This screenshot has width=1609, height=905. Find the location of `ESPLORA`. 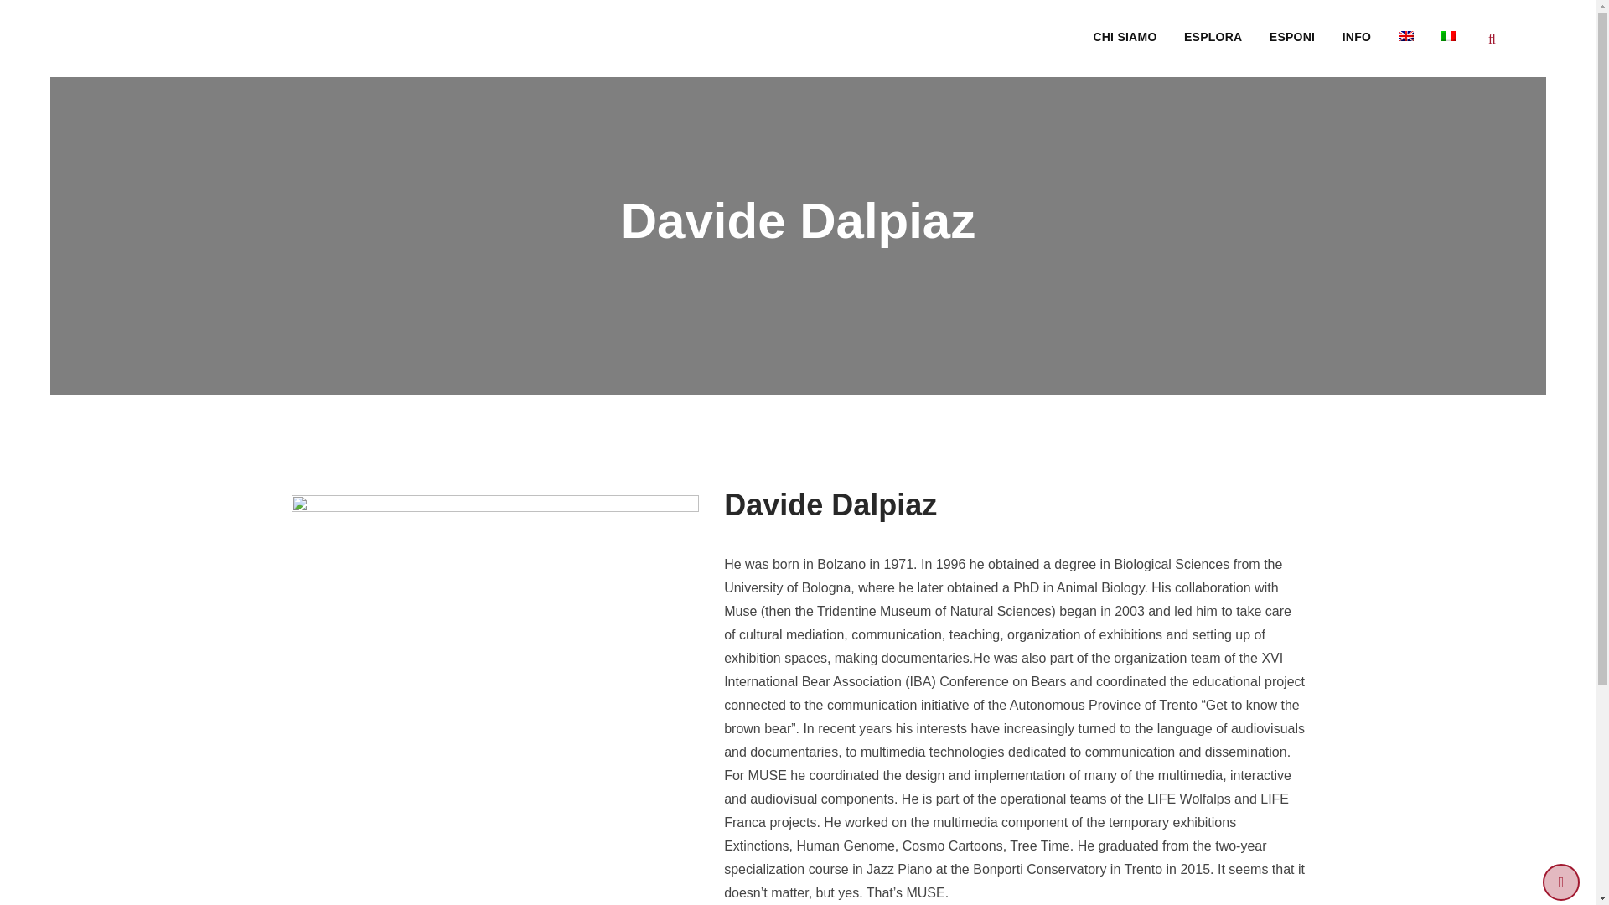

ESPLORA is located at coordinates (1213, 37).